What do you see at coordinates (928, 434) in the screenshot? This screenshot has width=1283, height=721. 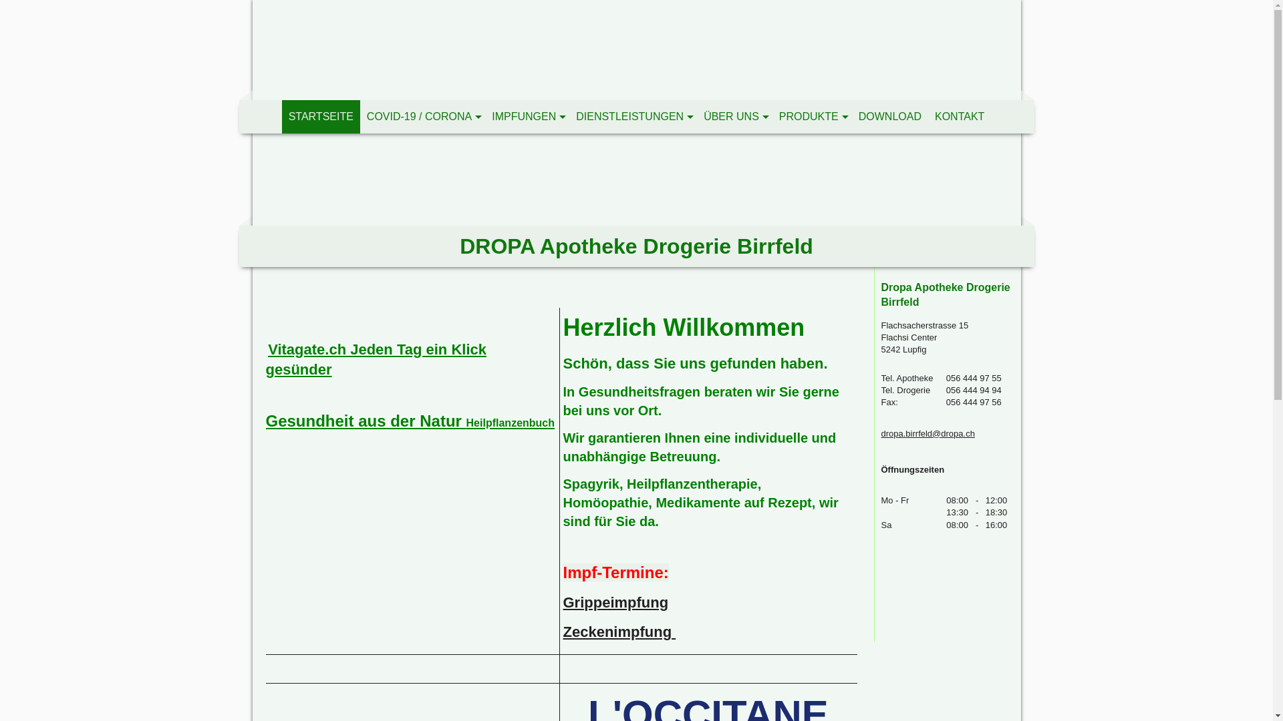 I see `dropa.birrfeld@dropa.ch` at bounding box center [928, 434].